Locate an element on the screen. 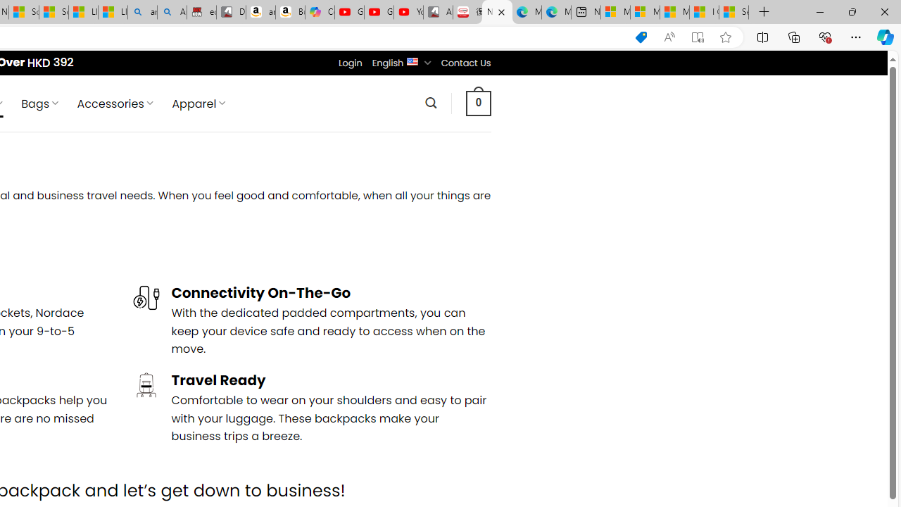 The image size is (901, 507). Copilot is located at coordinates (320, 13).